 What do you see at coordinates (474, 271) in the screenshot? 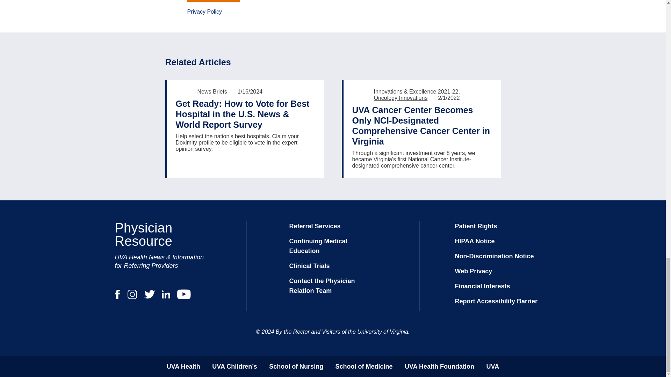
I see `Web Privacy` at bounding box center [474, 271].